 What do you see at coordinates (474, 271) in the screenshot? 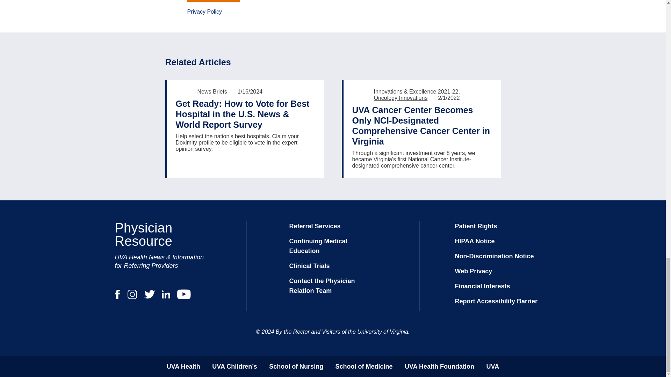
I see `Web Privacy` at bounding box center [474, 271].